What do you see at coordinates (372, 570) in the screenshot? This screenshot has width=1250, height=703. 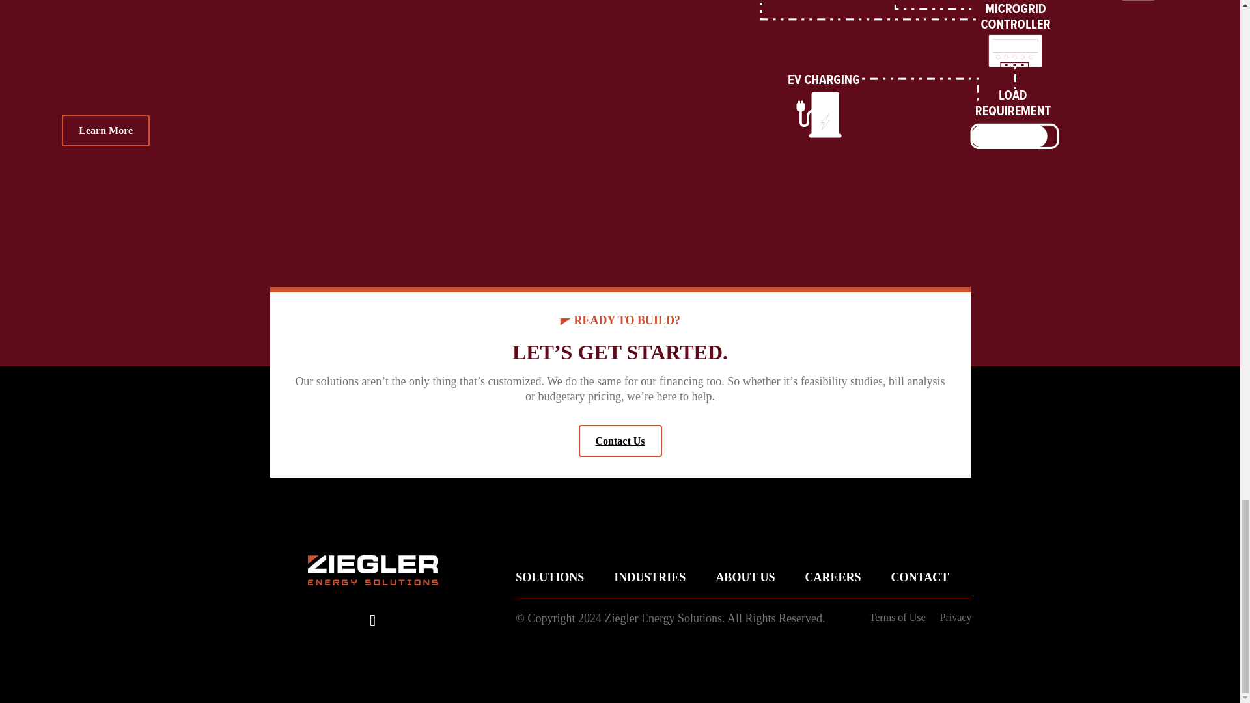 I see `ziegler-energy-logo-reverse` at bounding box center [372, 570].